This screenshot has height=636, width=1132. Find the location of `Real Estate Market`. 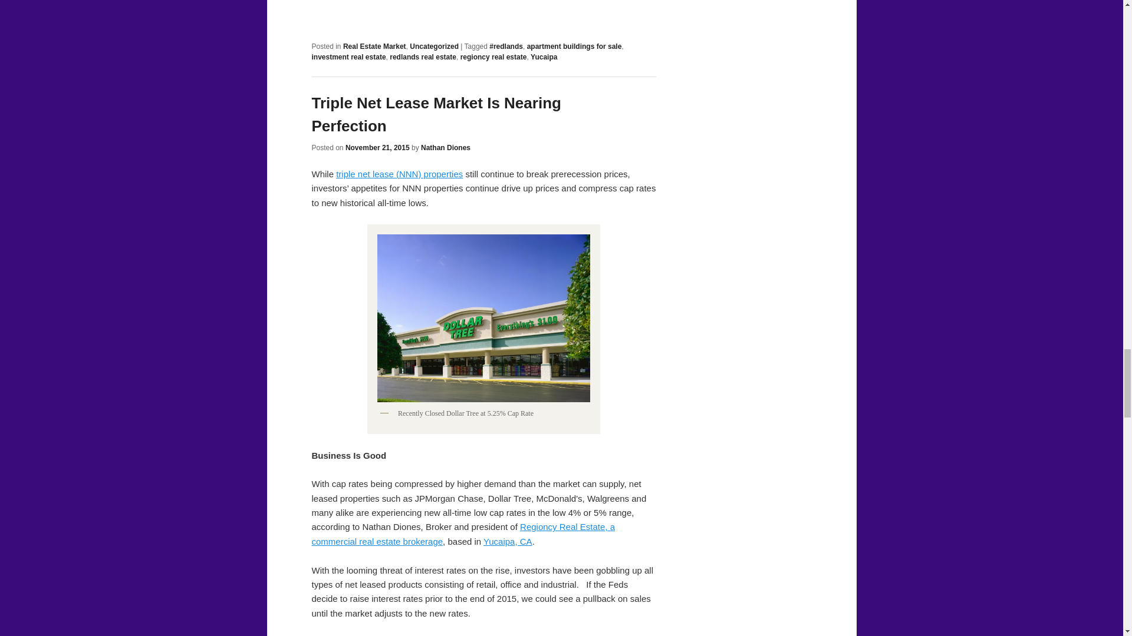

Real Estate Market is located at coordinates (374, 47).